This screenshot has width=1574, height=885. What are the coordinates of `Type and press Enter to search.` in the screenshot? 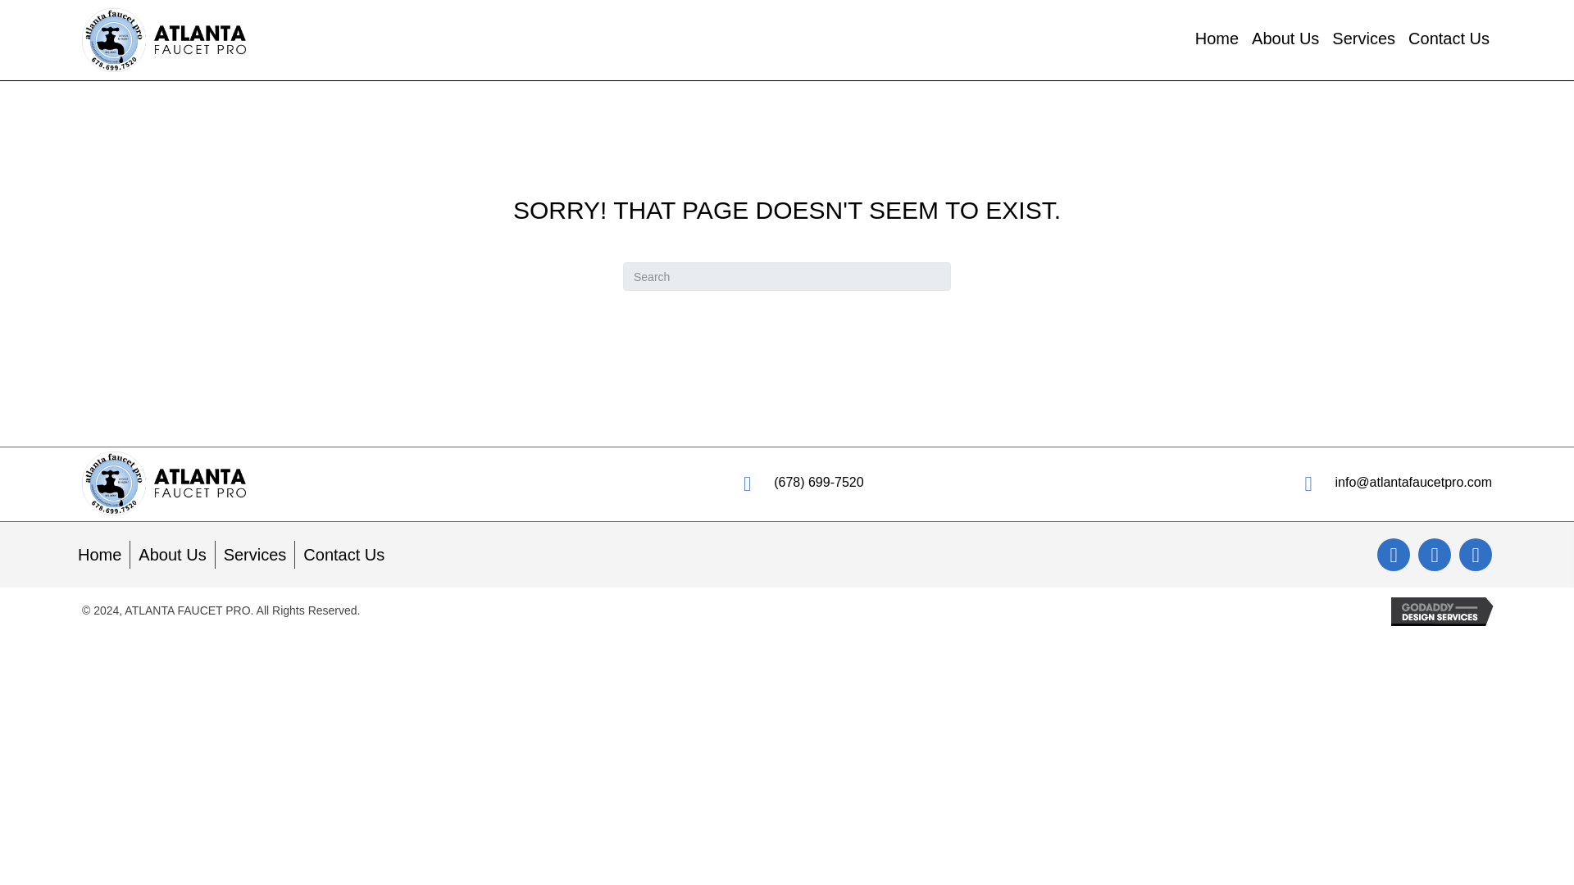 It's located at (787, 276).